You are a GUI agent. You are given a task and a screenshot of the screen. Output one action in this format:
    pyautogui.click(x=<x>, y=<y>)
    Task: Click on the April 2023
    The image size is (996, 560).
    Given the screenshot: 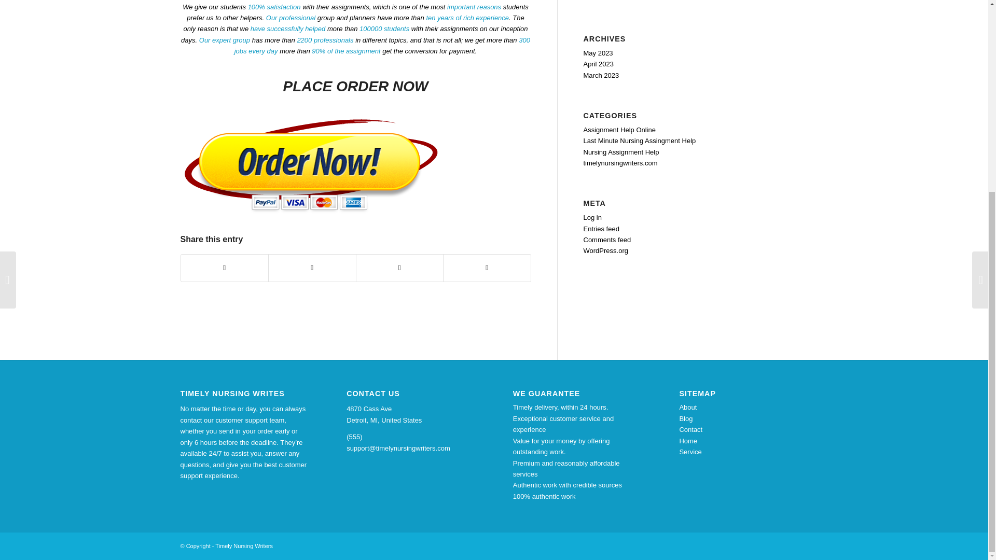 What is the action you would take?
    pyautogui.click(x=598, y=63)
    